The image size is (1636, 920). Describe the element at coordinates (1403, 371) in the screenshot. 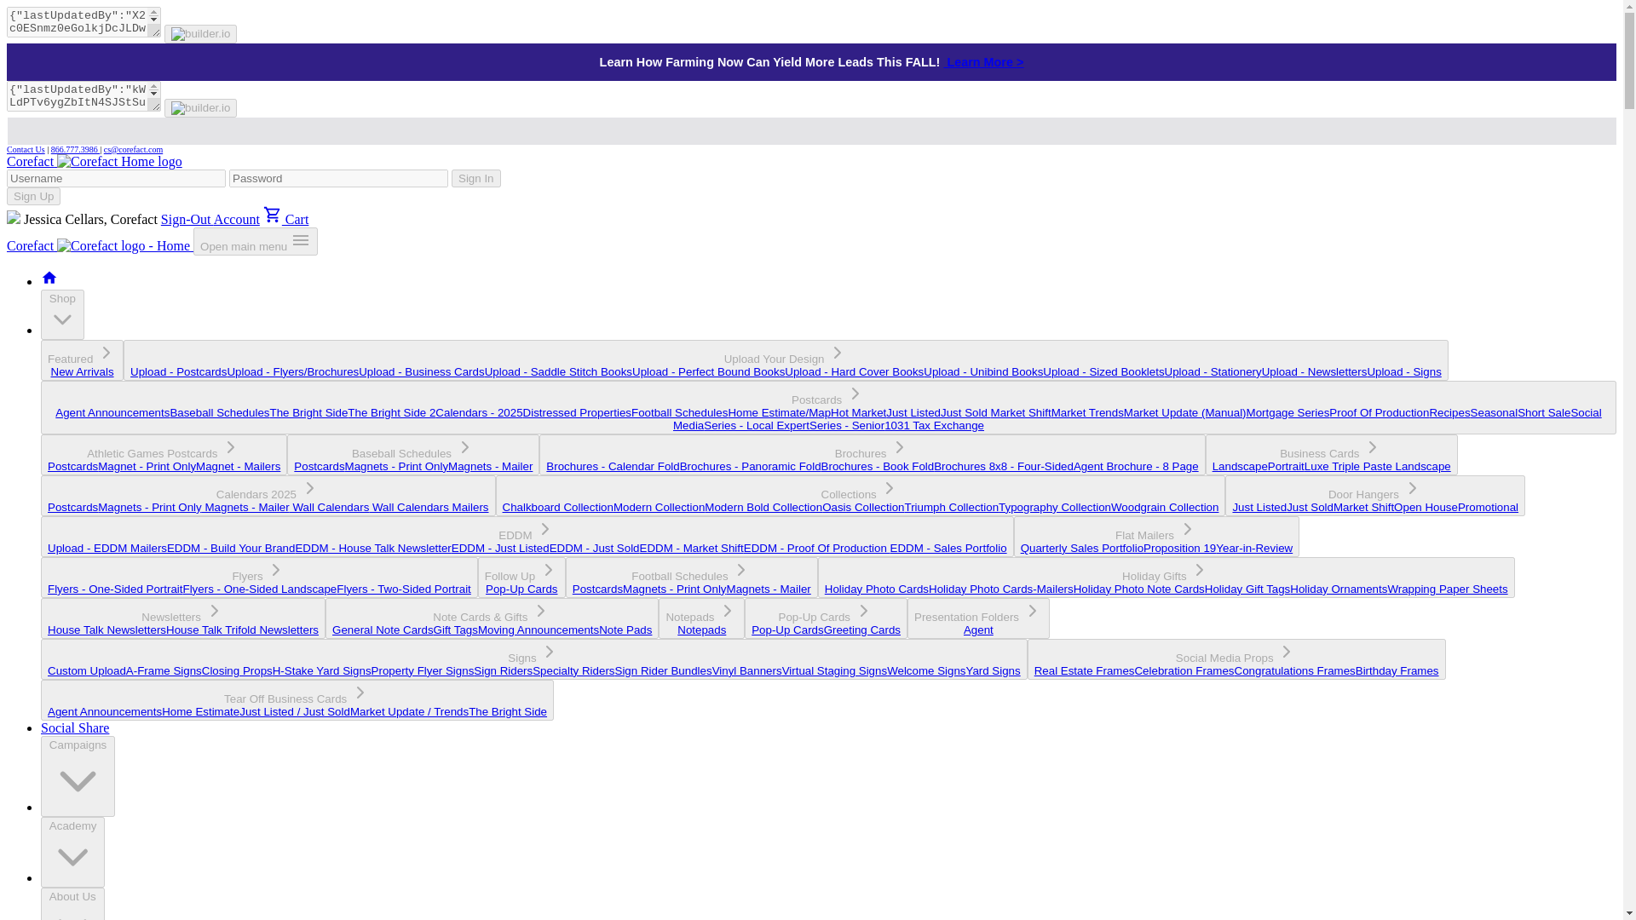

I see `Upload - Signs` at that location.